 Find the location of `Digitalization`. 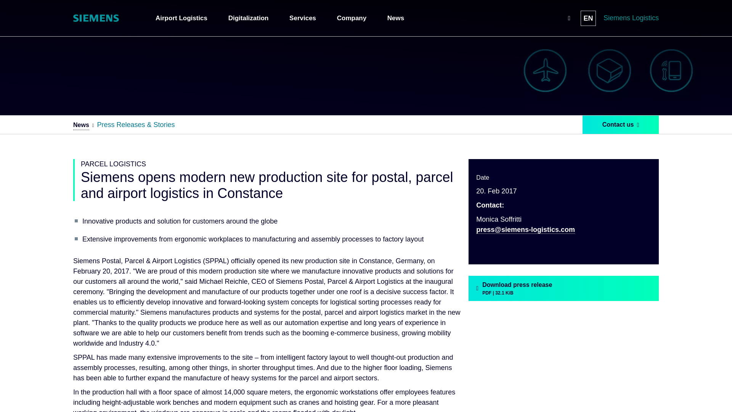

Digitalization is located at coordinates (249, 18).